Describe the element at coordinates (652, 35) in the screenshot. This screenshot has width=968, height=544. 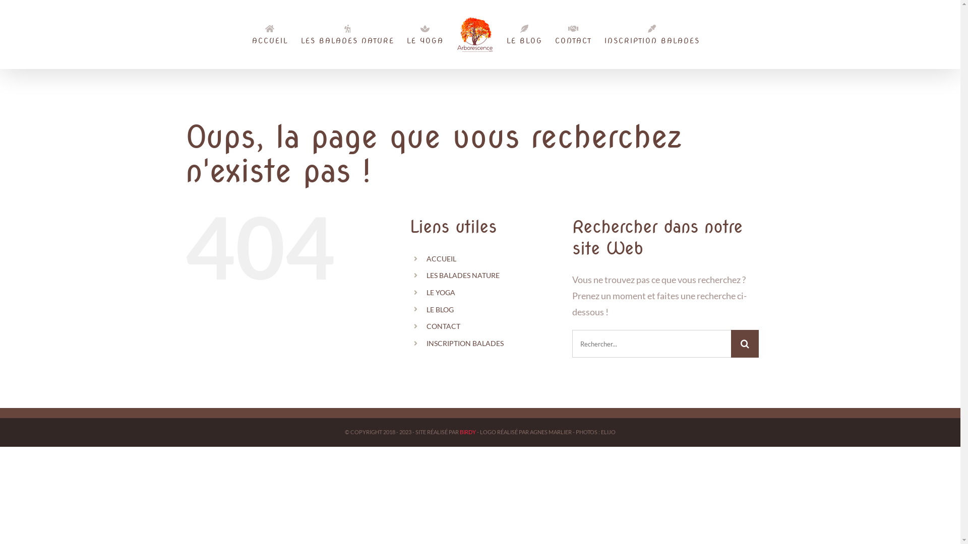
I see `INSCRIPTION BALADES` at that location.